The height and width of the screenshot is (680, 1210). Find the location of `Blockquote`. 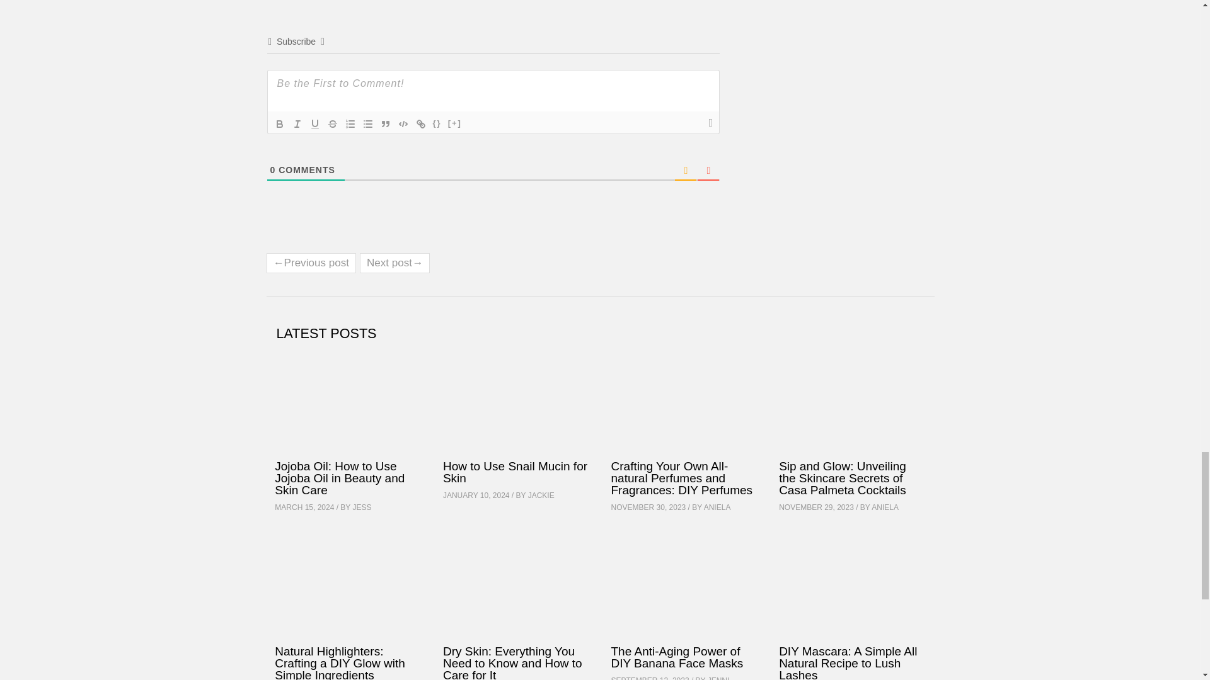

Blockquote is located at coordinates (385, 123).